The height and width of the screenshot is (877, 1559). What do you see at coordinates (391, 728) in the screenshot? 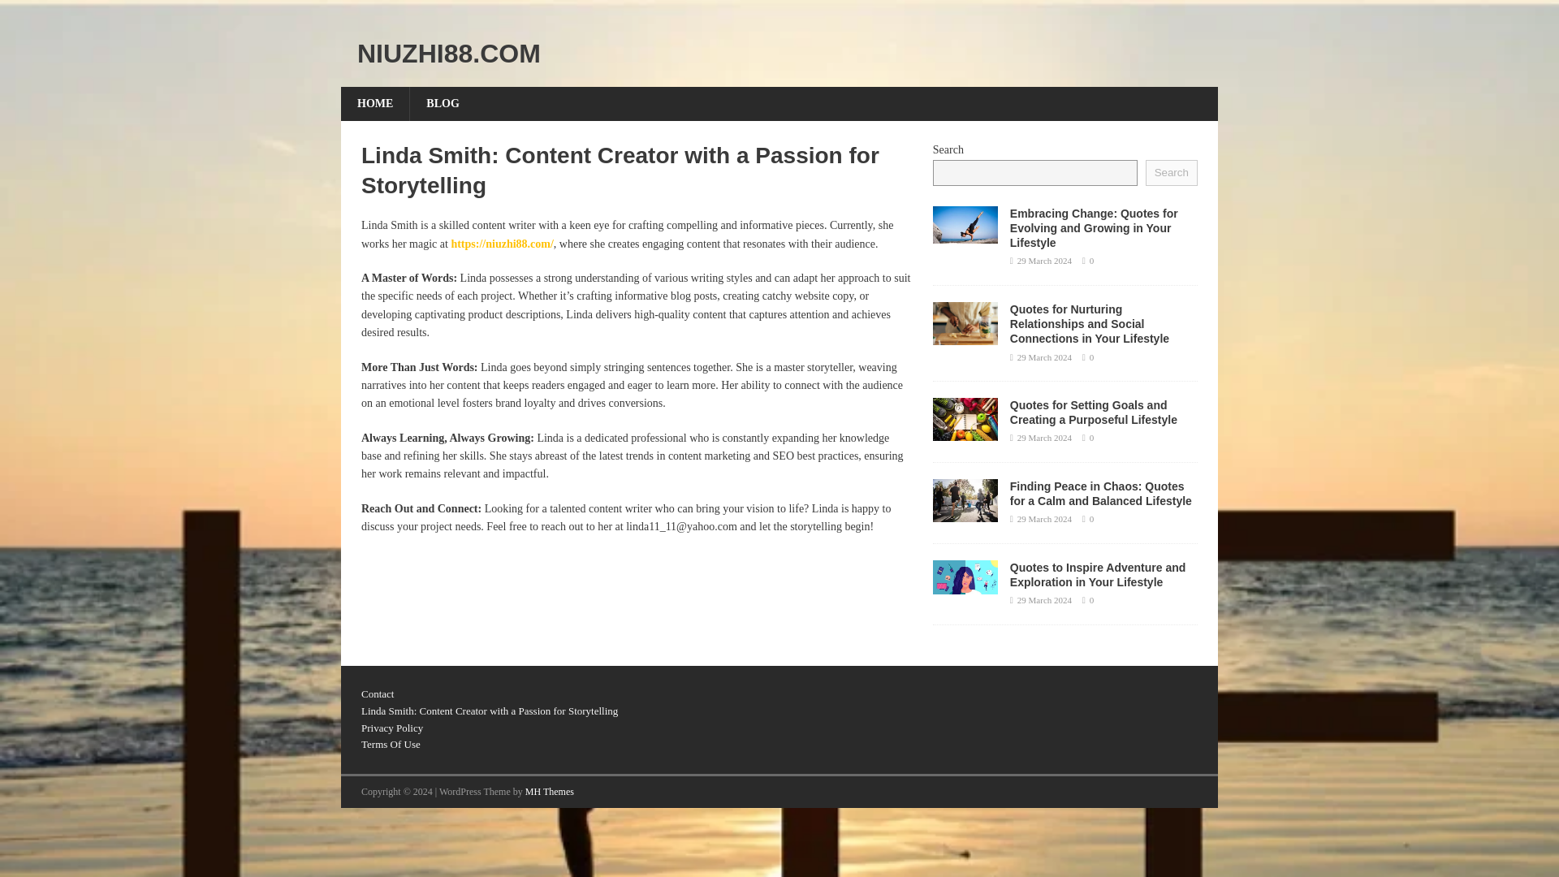
I see `Privacy Policy` at bounding box center [391, 728].